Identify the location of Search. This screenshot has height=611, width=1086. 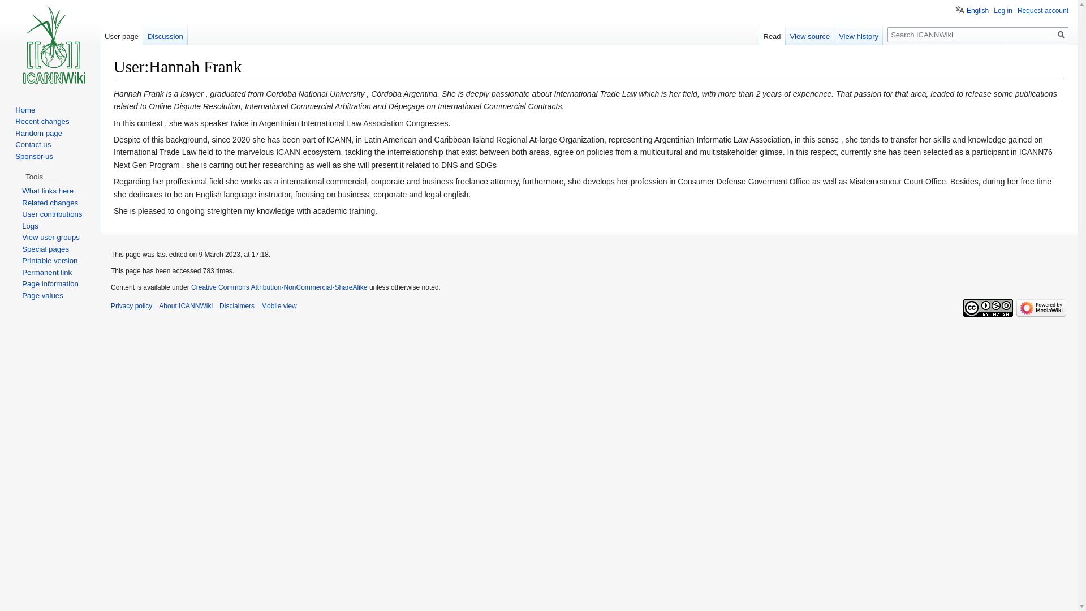
(1061, 35).